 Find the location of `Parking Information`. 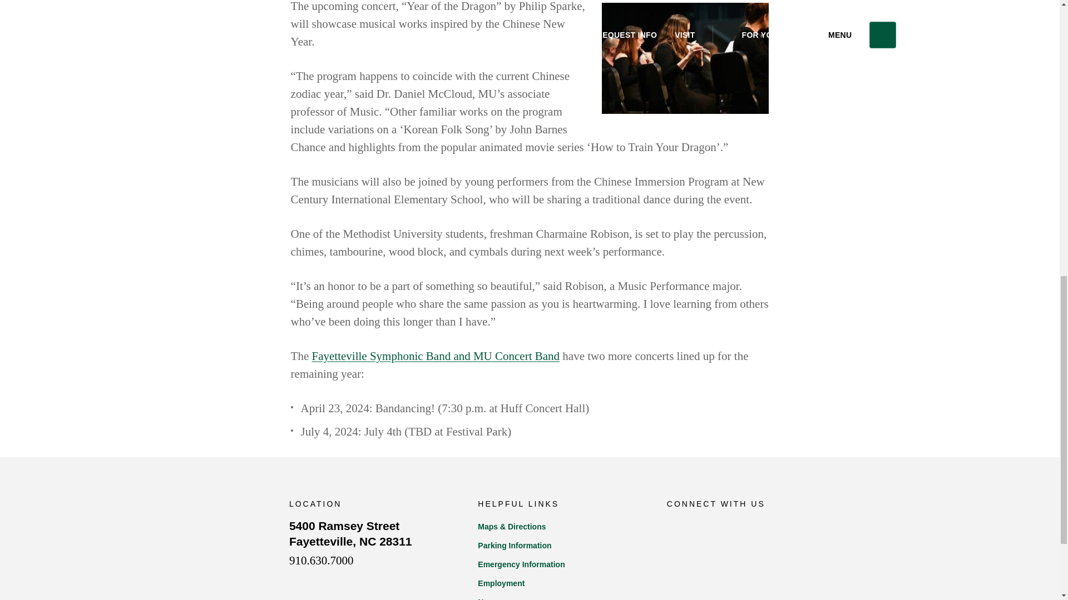

Parking Information is located at coordinates (350, 534).